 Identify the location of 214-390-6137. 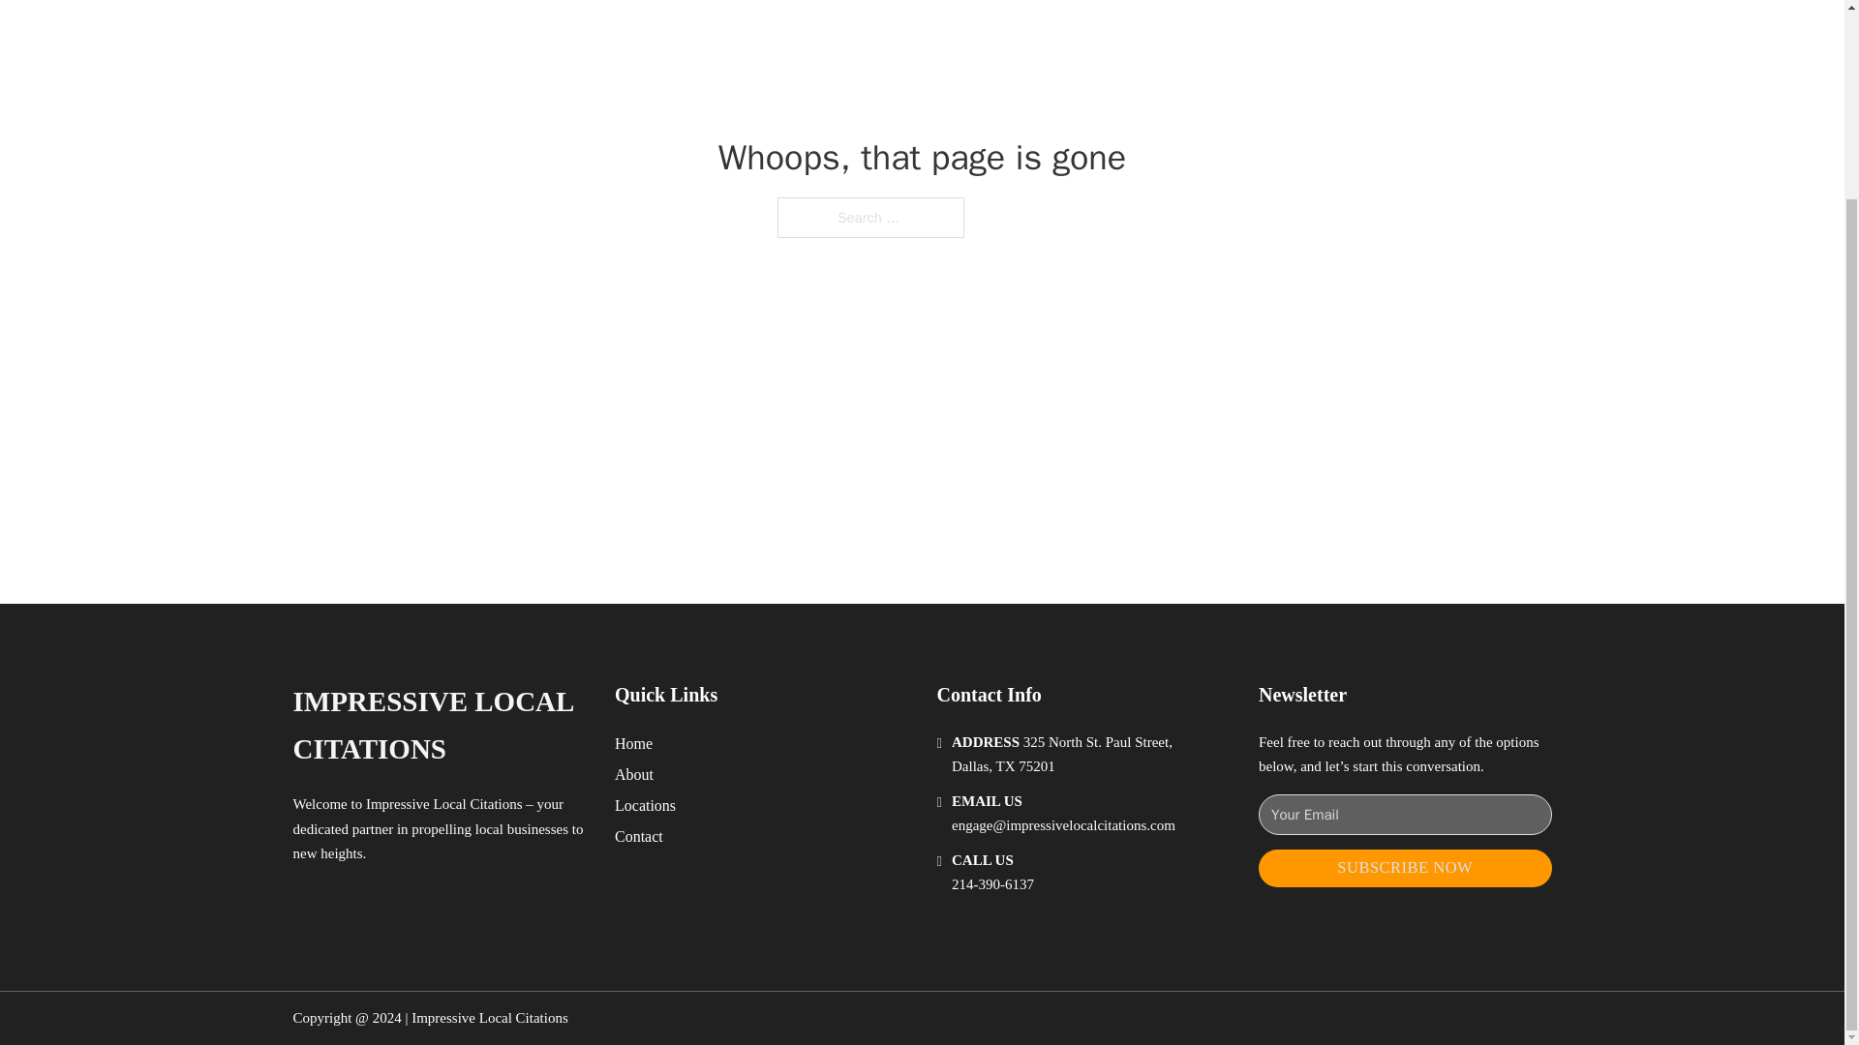
(992, 884).